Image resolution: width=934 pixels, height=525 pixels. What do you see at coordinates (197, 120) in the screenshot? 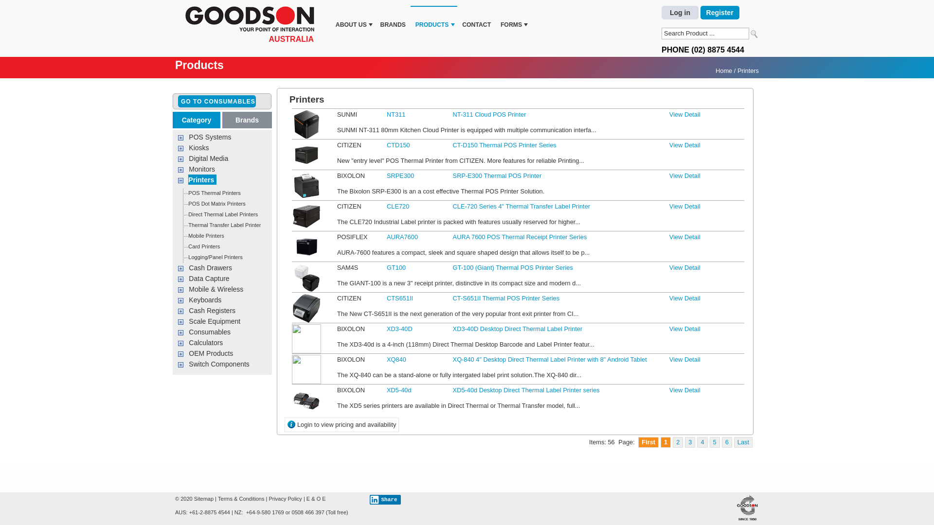
I see `Category` at bounding box center [197, 120].